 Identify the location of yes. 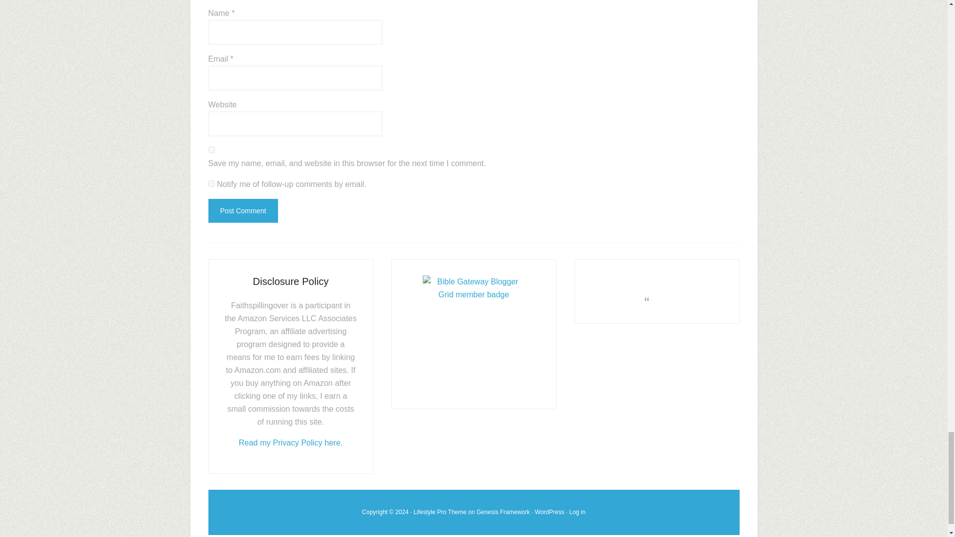
(211, 149).